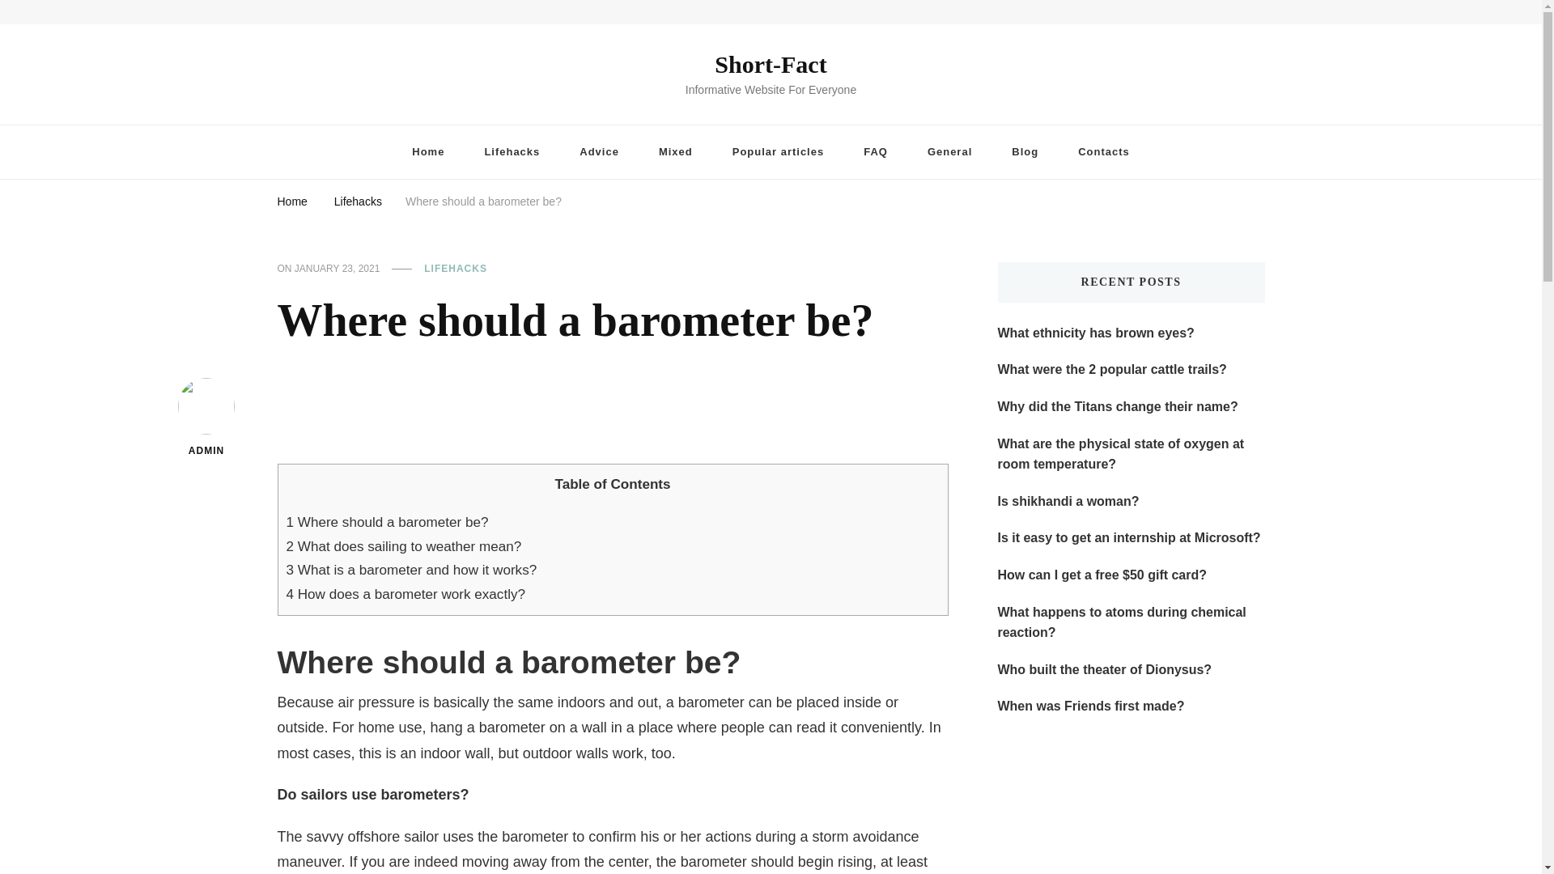 This screenshot has width=1554, height=874. I want to click on What are the physical state of oxygen at room temperature?, so click(1131, 454).